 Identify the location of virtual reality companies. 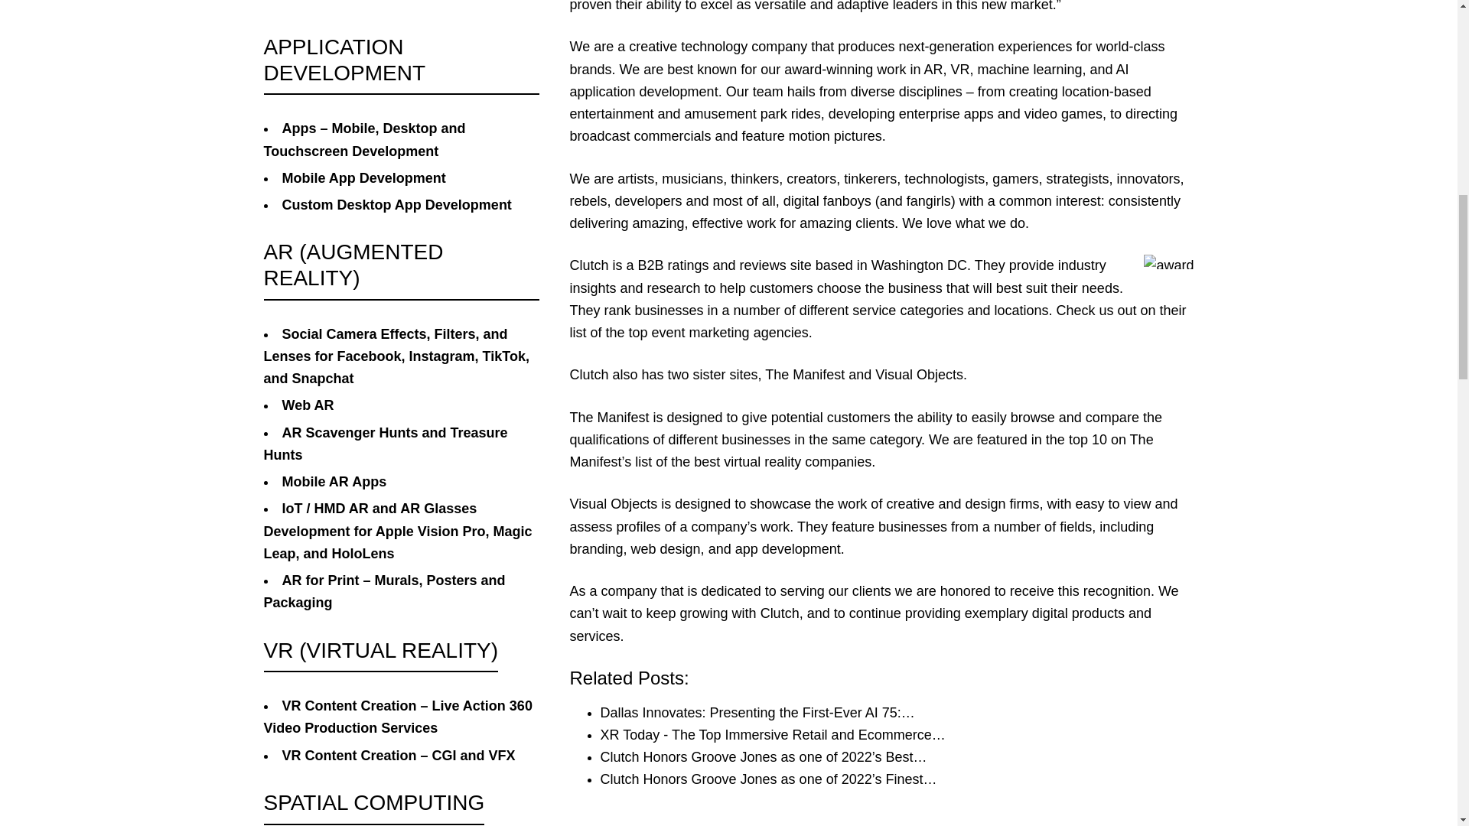
(797, 462).